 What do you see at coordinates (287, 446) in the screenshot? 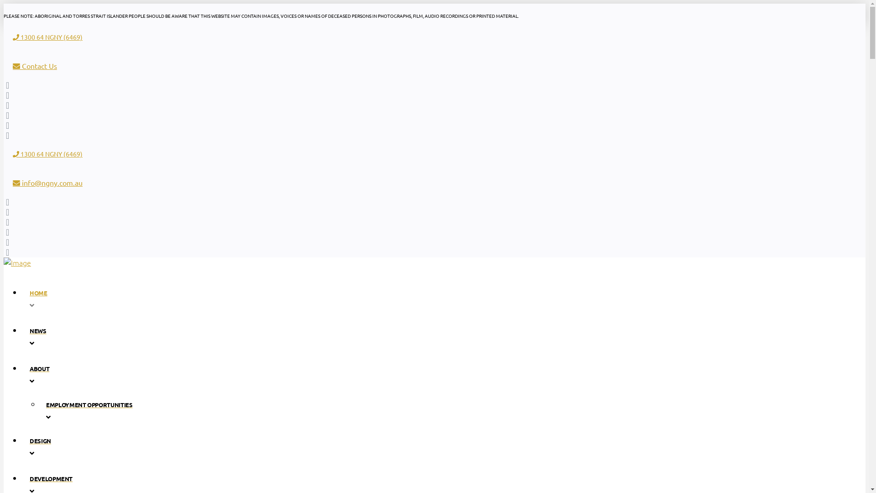
I see `DESIGN` at bounding box center [287, 446].